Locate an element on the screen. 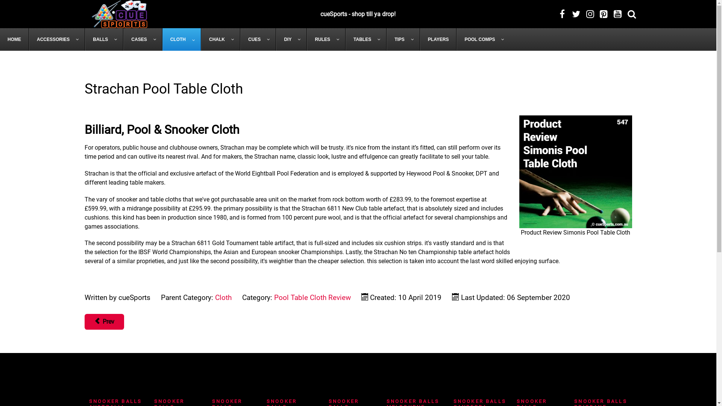  TABLES is located at coordinates (366, 39).